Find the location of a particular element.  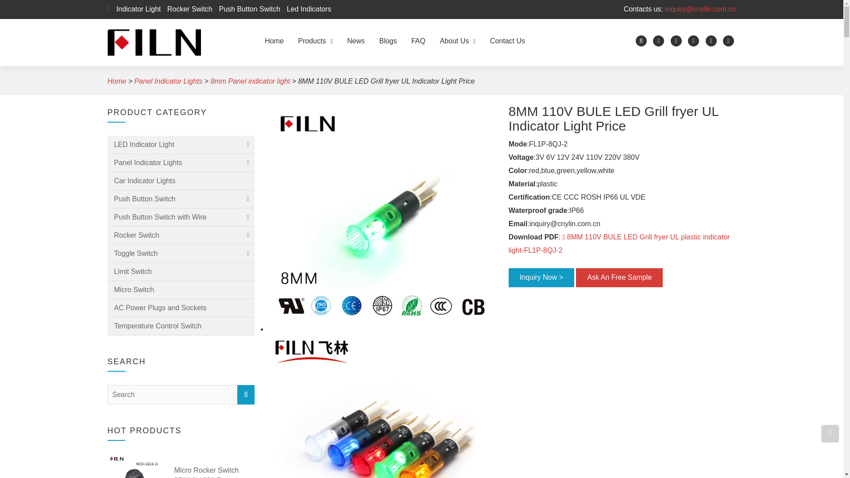

Push Button Switch is located at coordinates (247, 9).